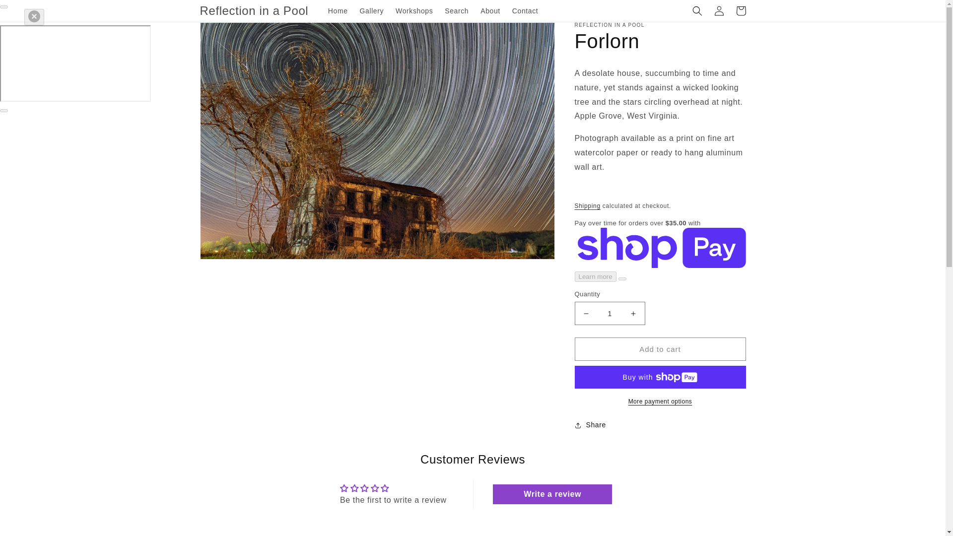 The width and height of the screenshot is (953, 536). What do you see at coordinates (30, 11) in the screenshot?
I see `Skip to content` at bounding box center [30, 11].